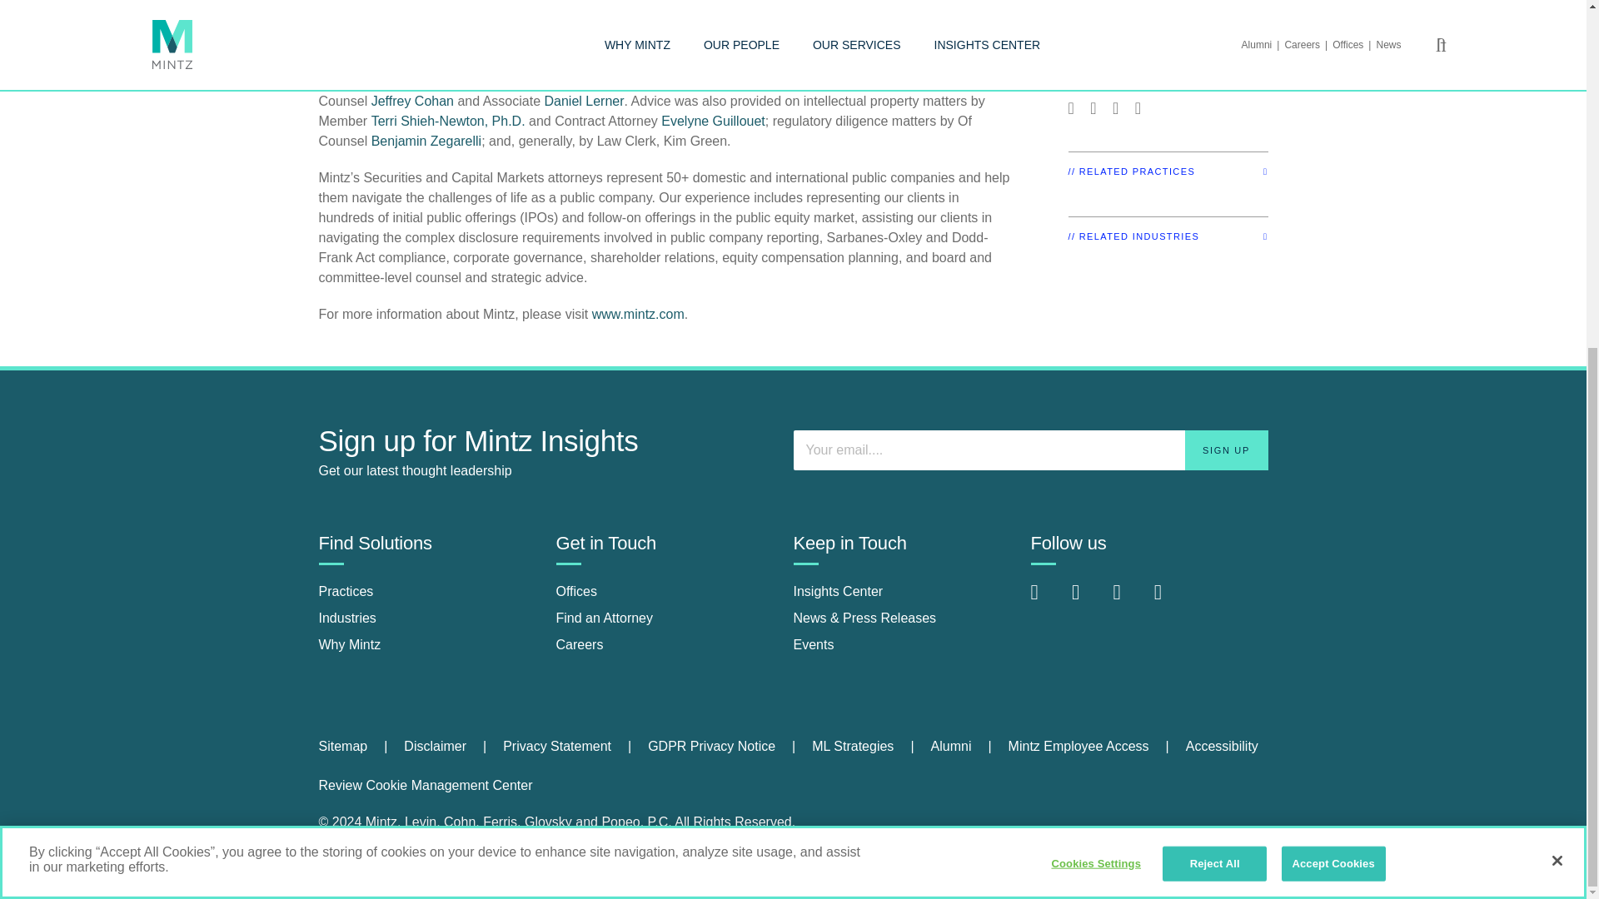 The width and height of the screenshot is (1599, 899). Describe the element at coordinates (448, 122) in the screenshot. I see `Terri Shieh-Newton, Ph.D.` at that location.